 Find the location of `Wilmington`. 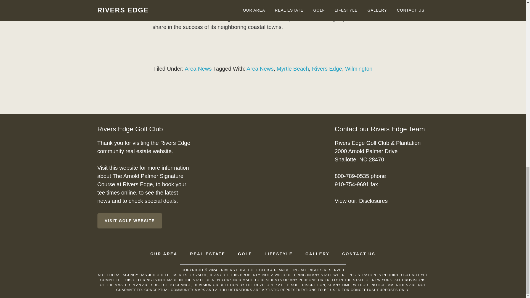

Wilmington is located at coordinates (359, 68).